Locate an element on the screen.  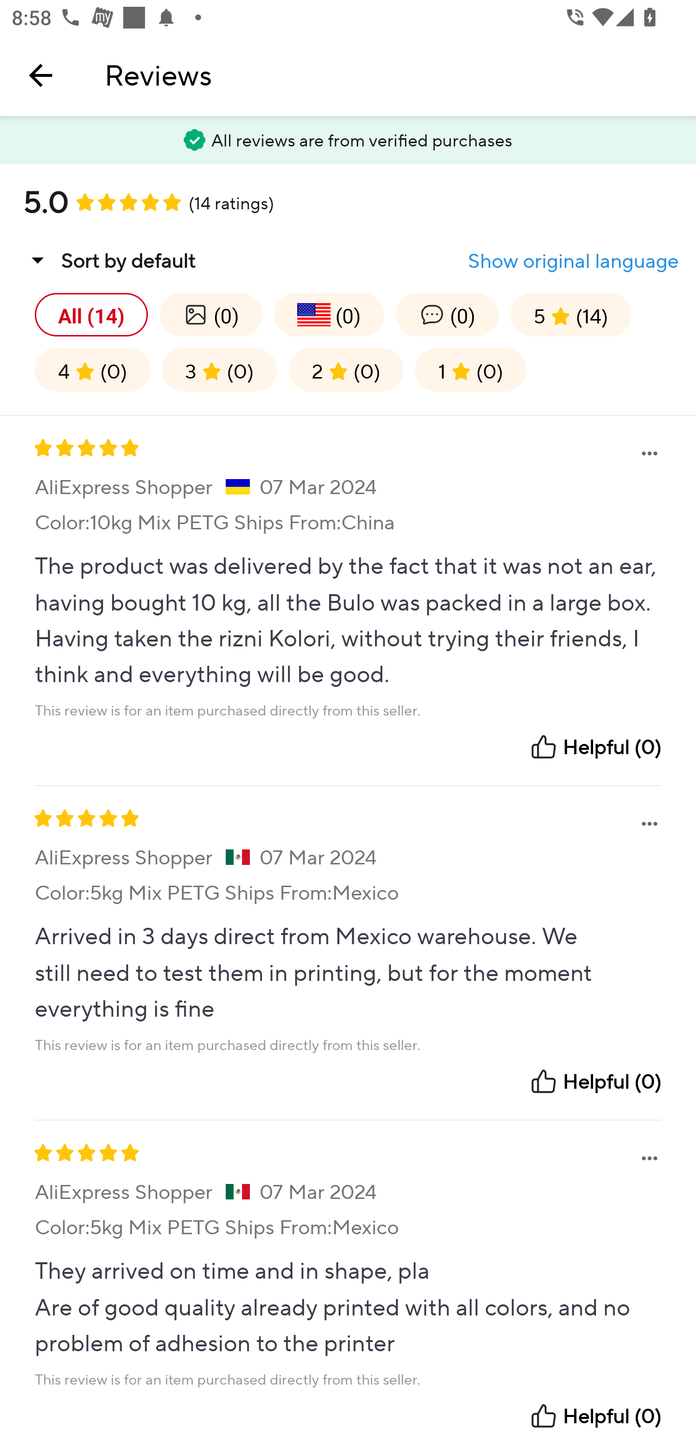
 (0) is located at coordinates (448, 314).